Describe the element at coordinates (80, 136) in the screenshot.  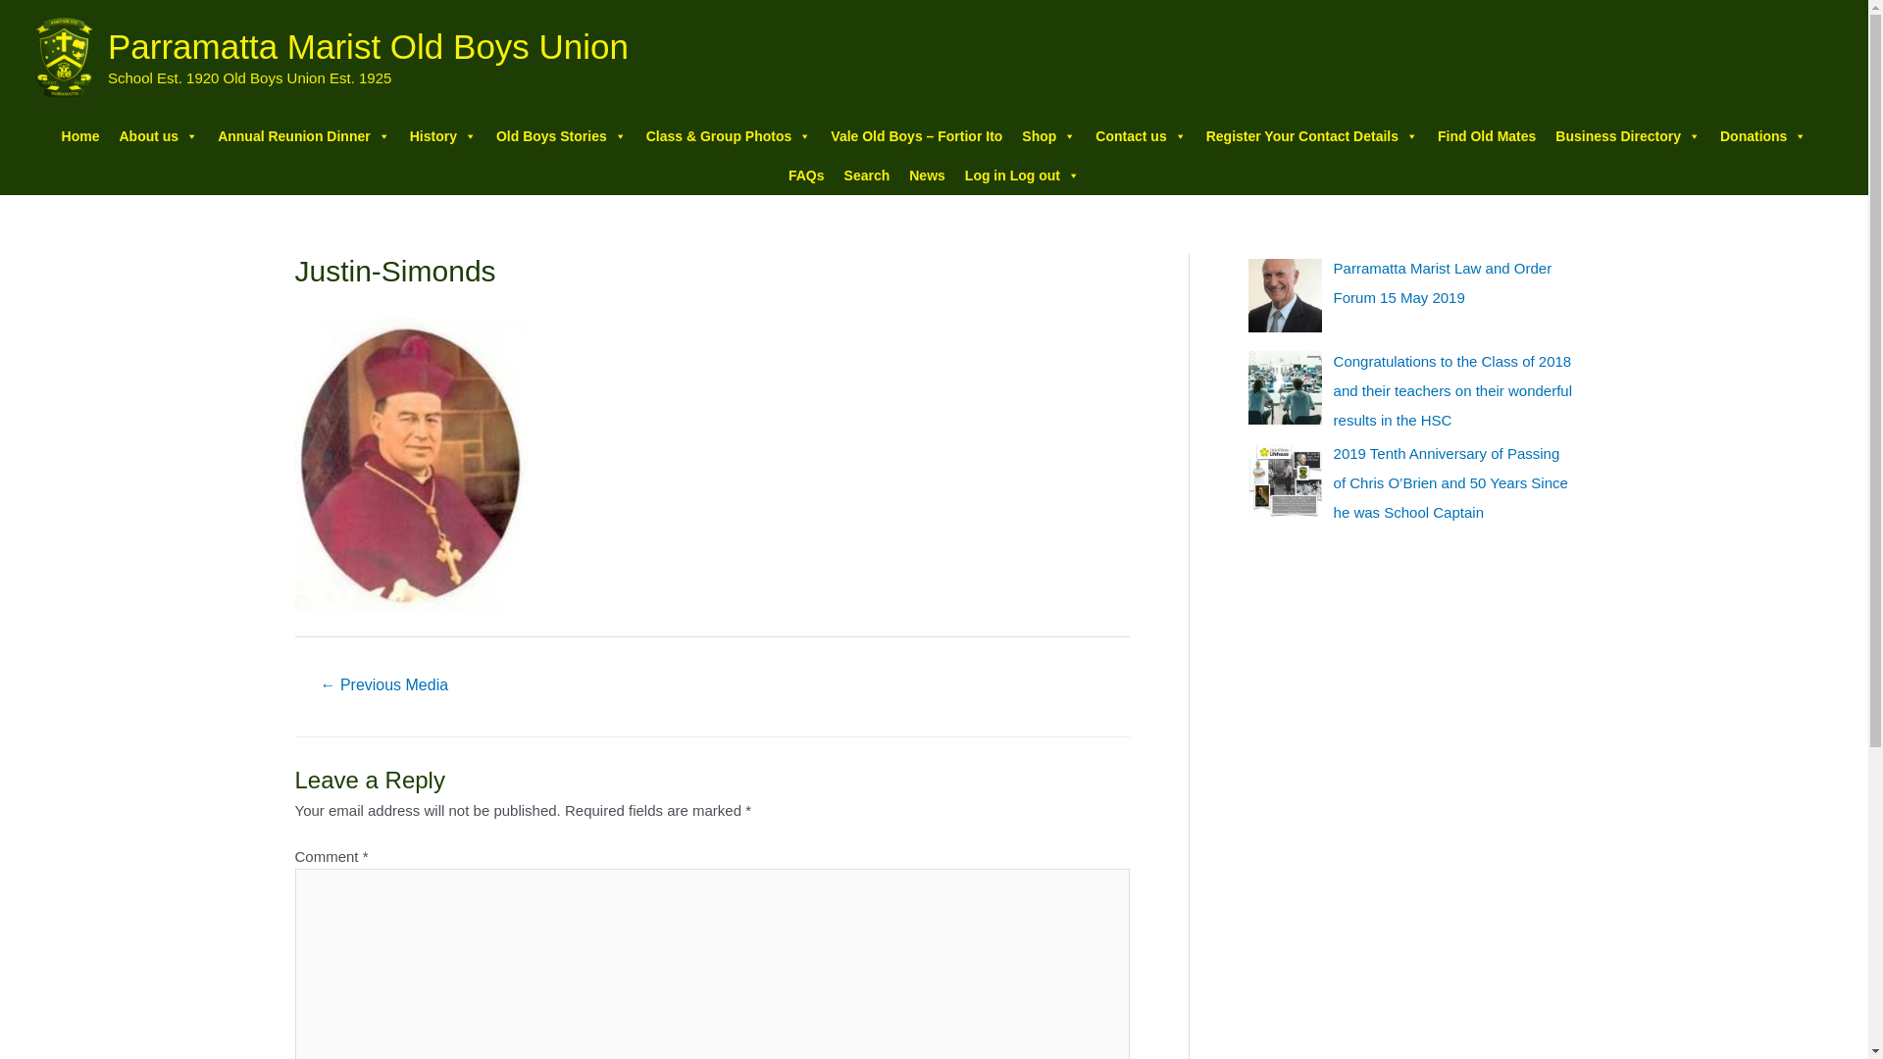
I see `Home` at that location.